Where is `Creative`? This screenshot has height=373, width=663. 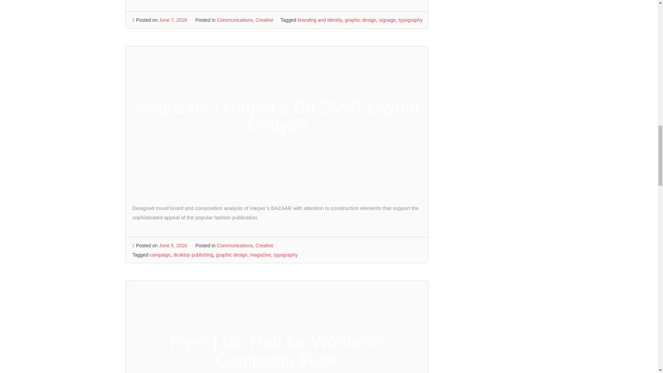 Creative is located at coordinates (264, 20).